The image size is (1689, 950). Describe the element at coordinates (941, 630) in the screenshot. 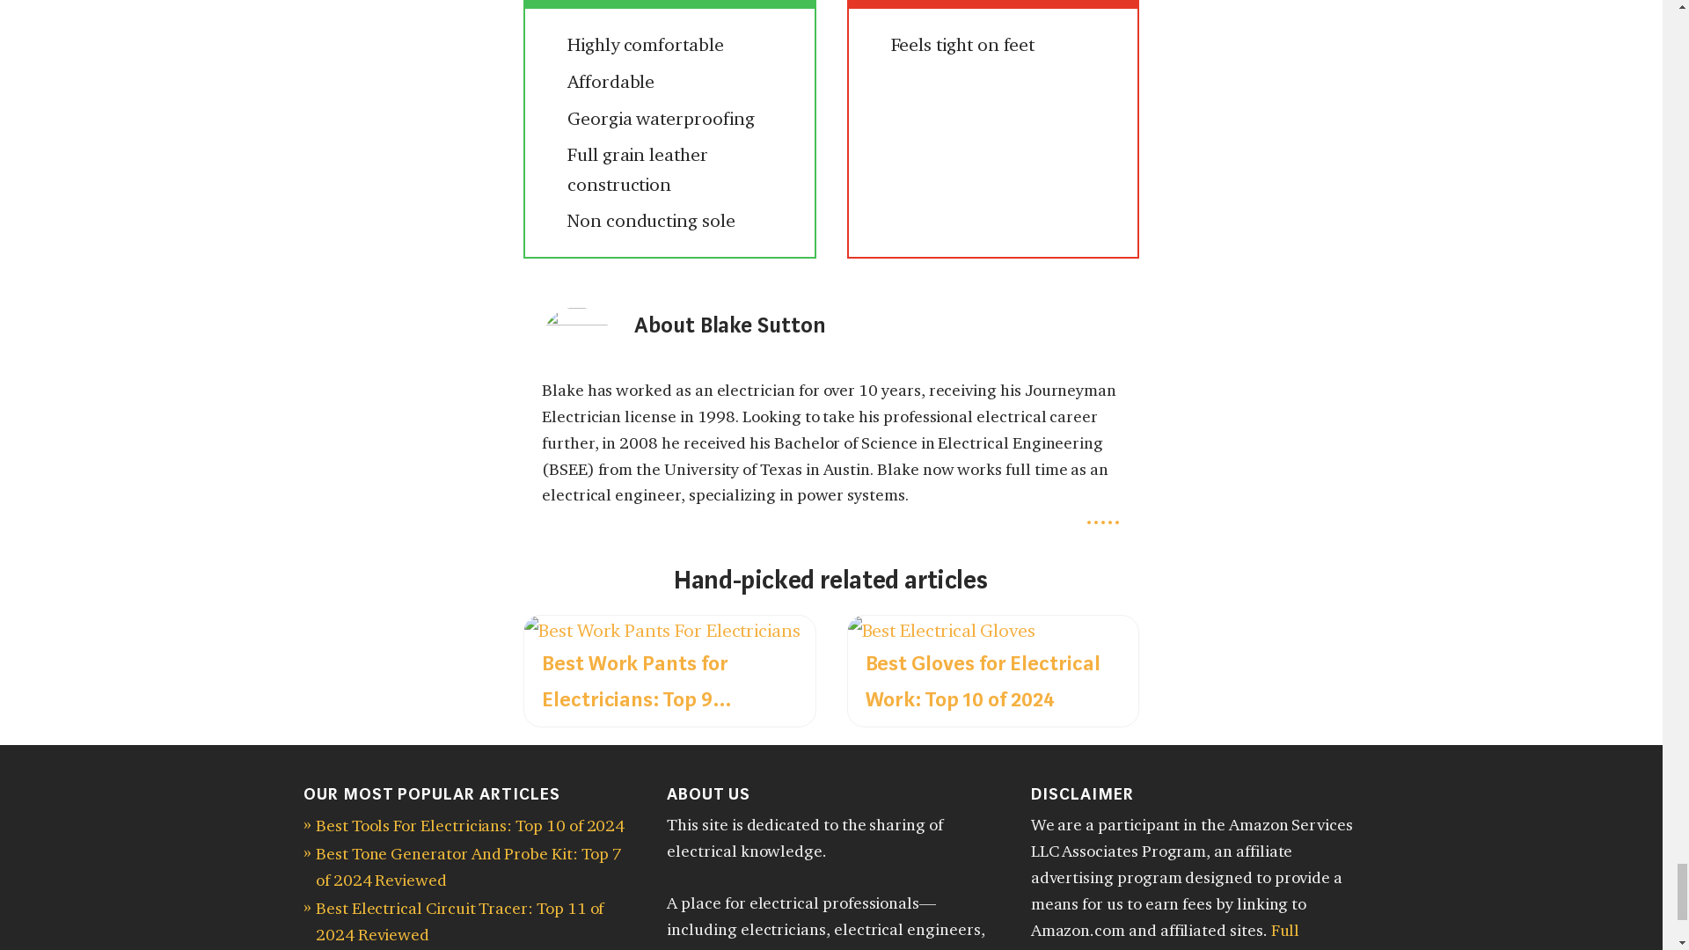

I see `Best Gloves for Electrical Work: Top 10 of 2024` at that location.